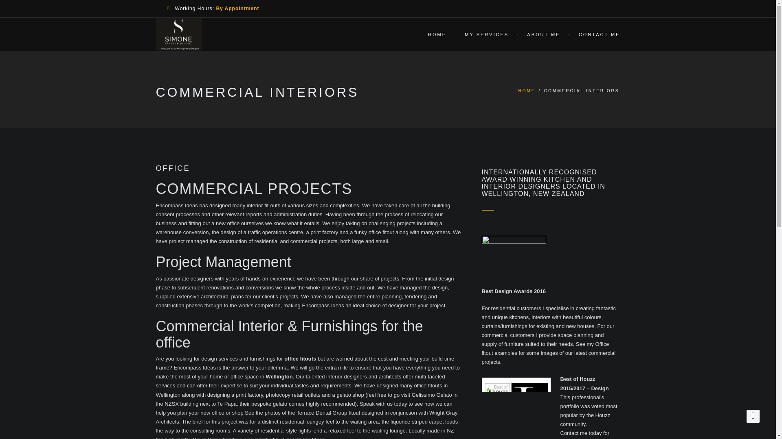  Describe the element at coordinates (595, 34) in the screenshot. I see `Contact Me` at that location.